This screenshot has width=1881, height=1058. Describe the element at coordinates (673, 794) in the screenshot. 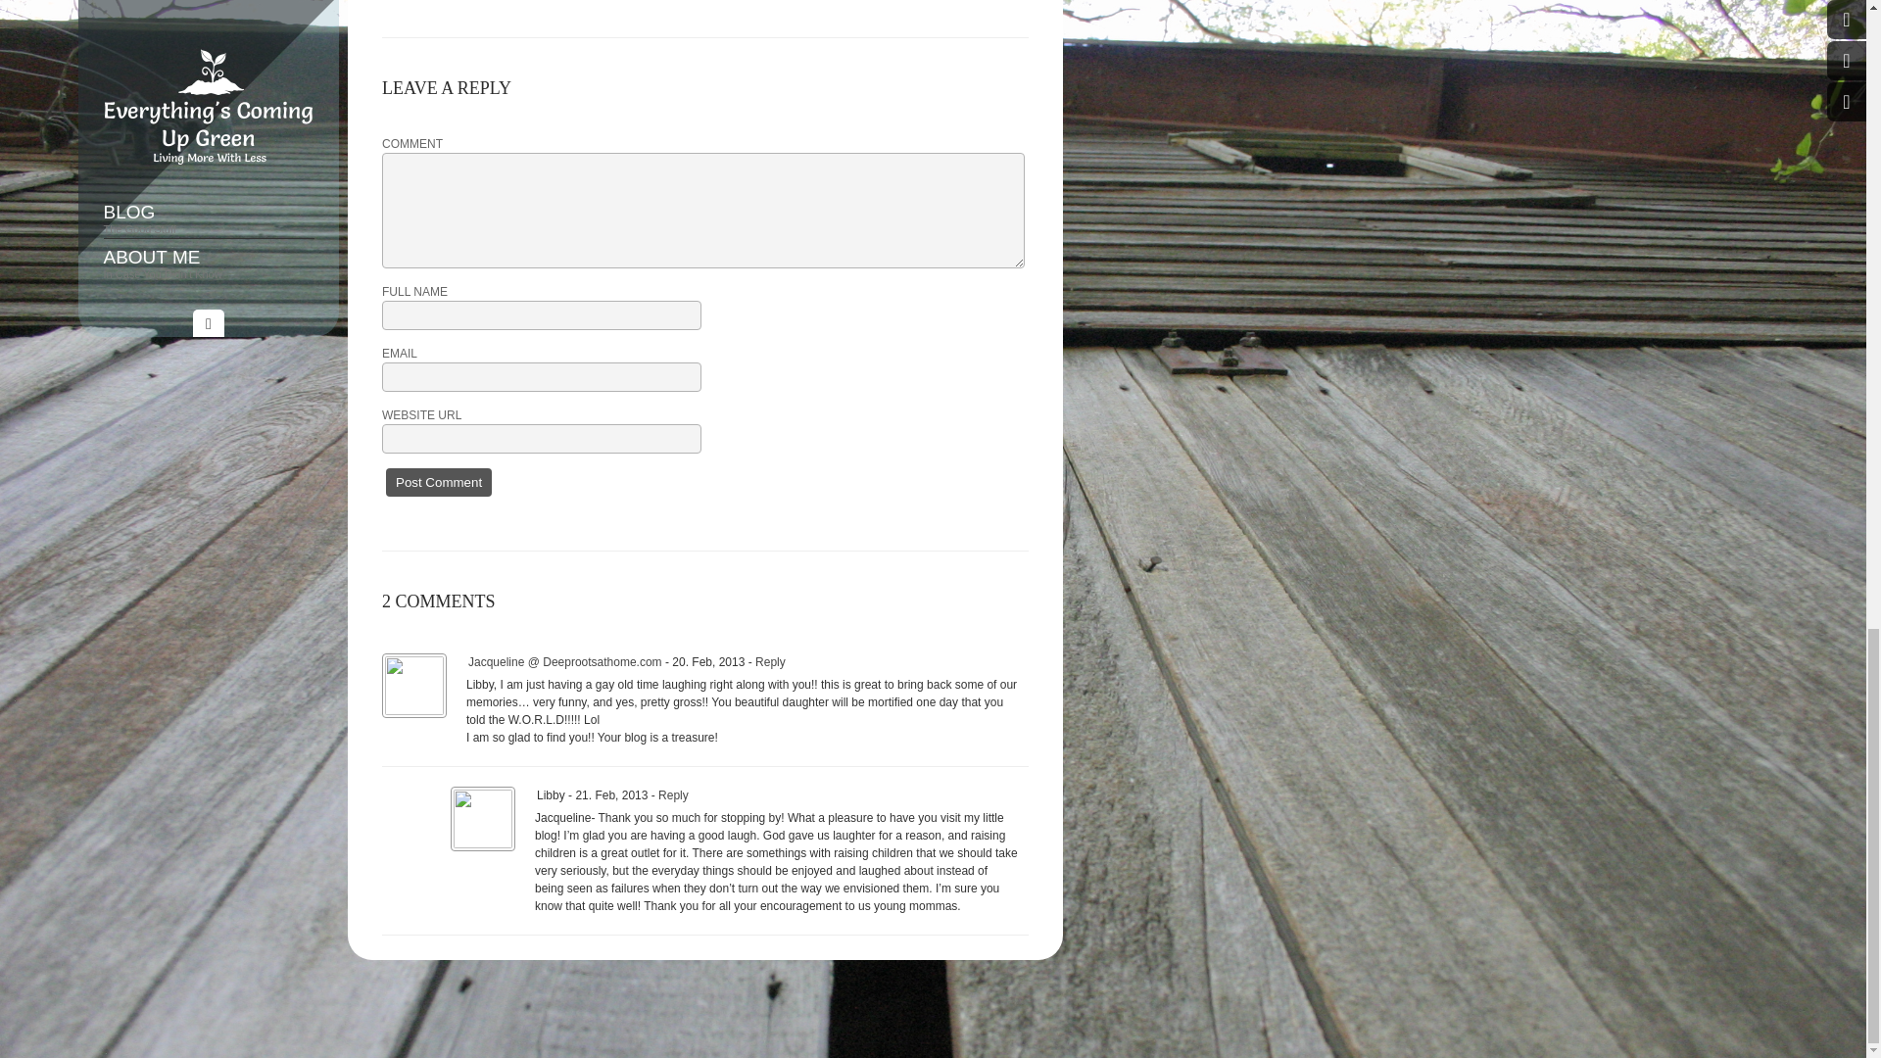

I see `Reply` at that location.